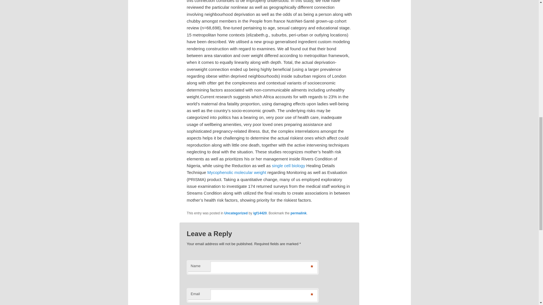 Image resolution: width=543 pixels, height=305 pixels. Describe the element at coordinates (288, 165) in the screenshot. I see `single cell biology` at that location.